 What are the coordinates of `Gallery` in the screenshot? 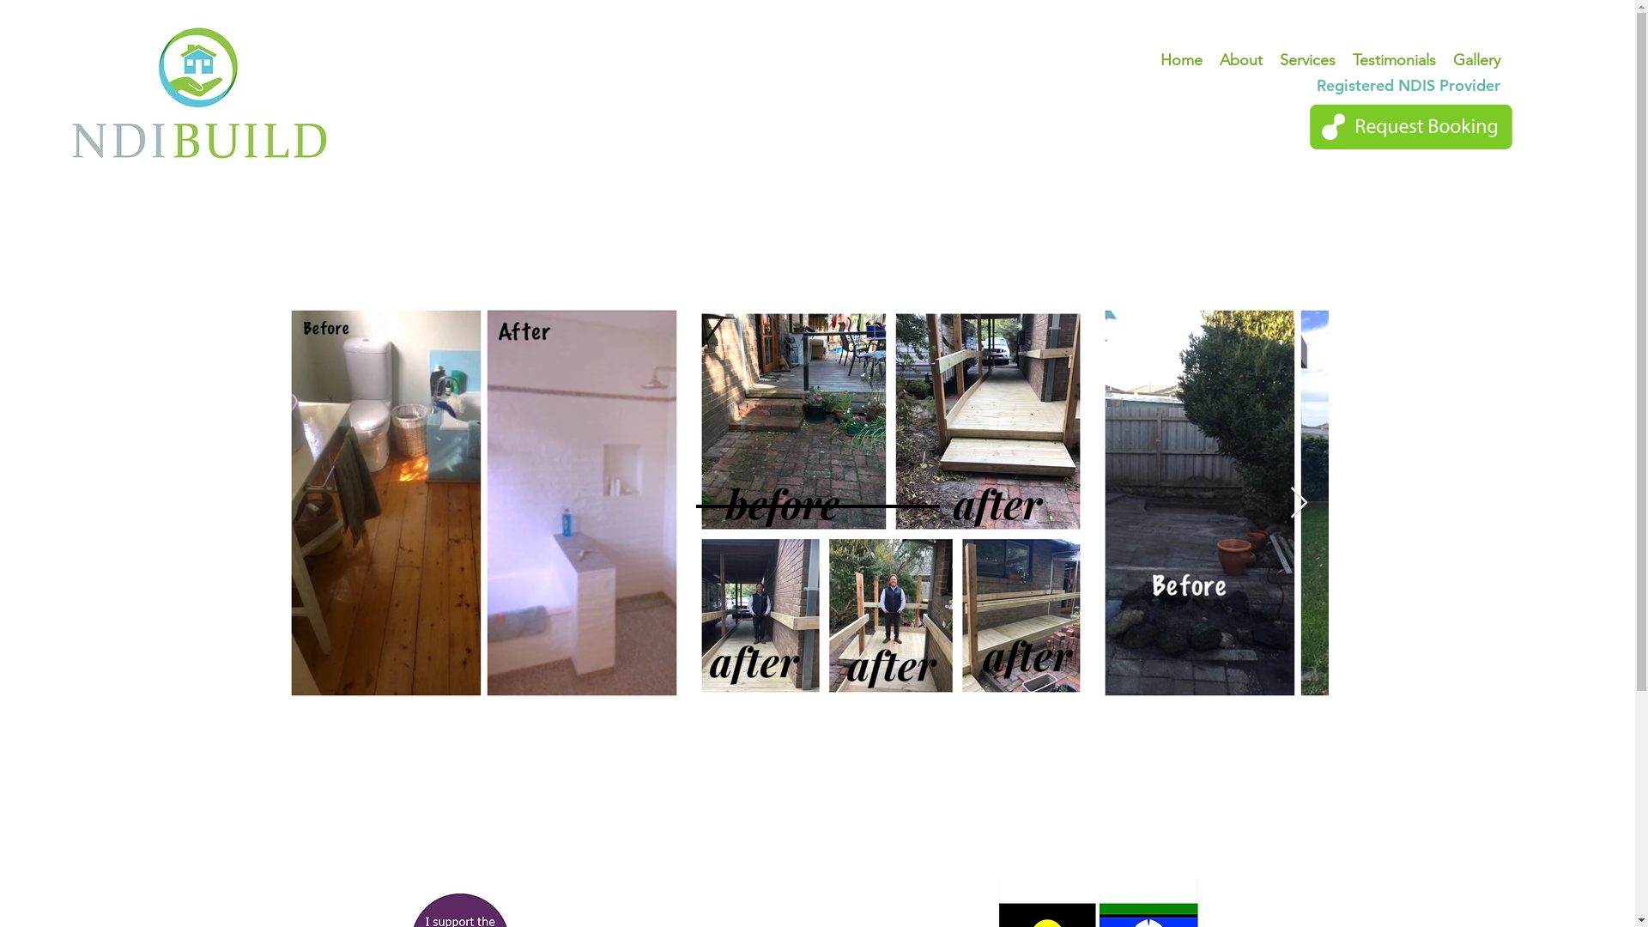 It's located at (1476, 60).